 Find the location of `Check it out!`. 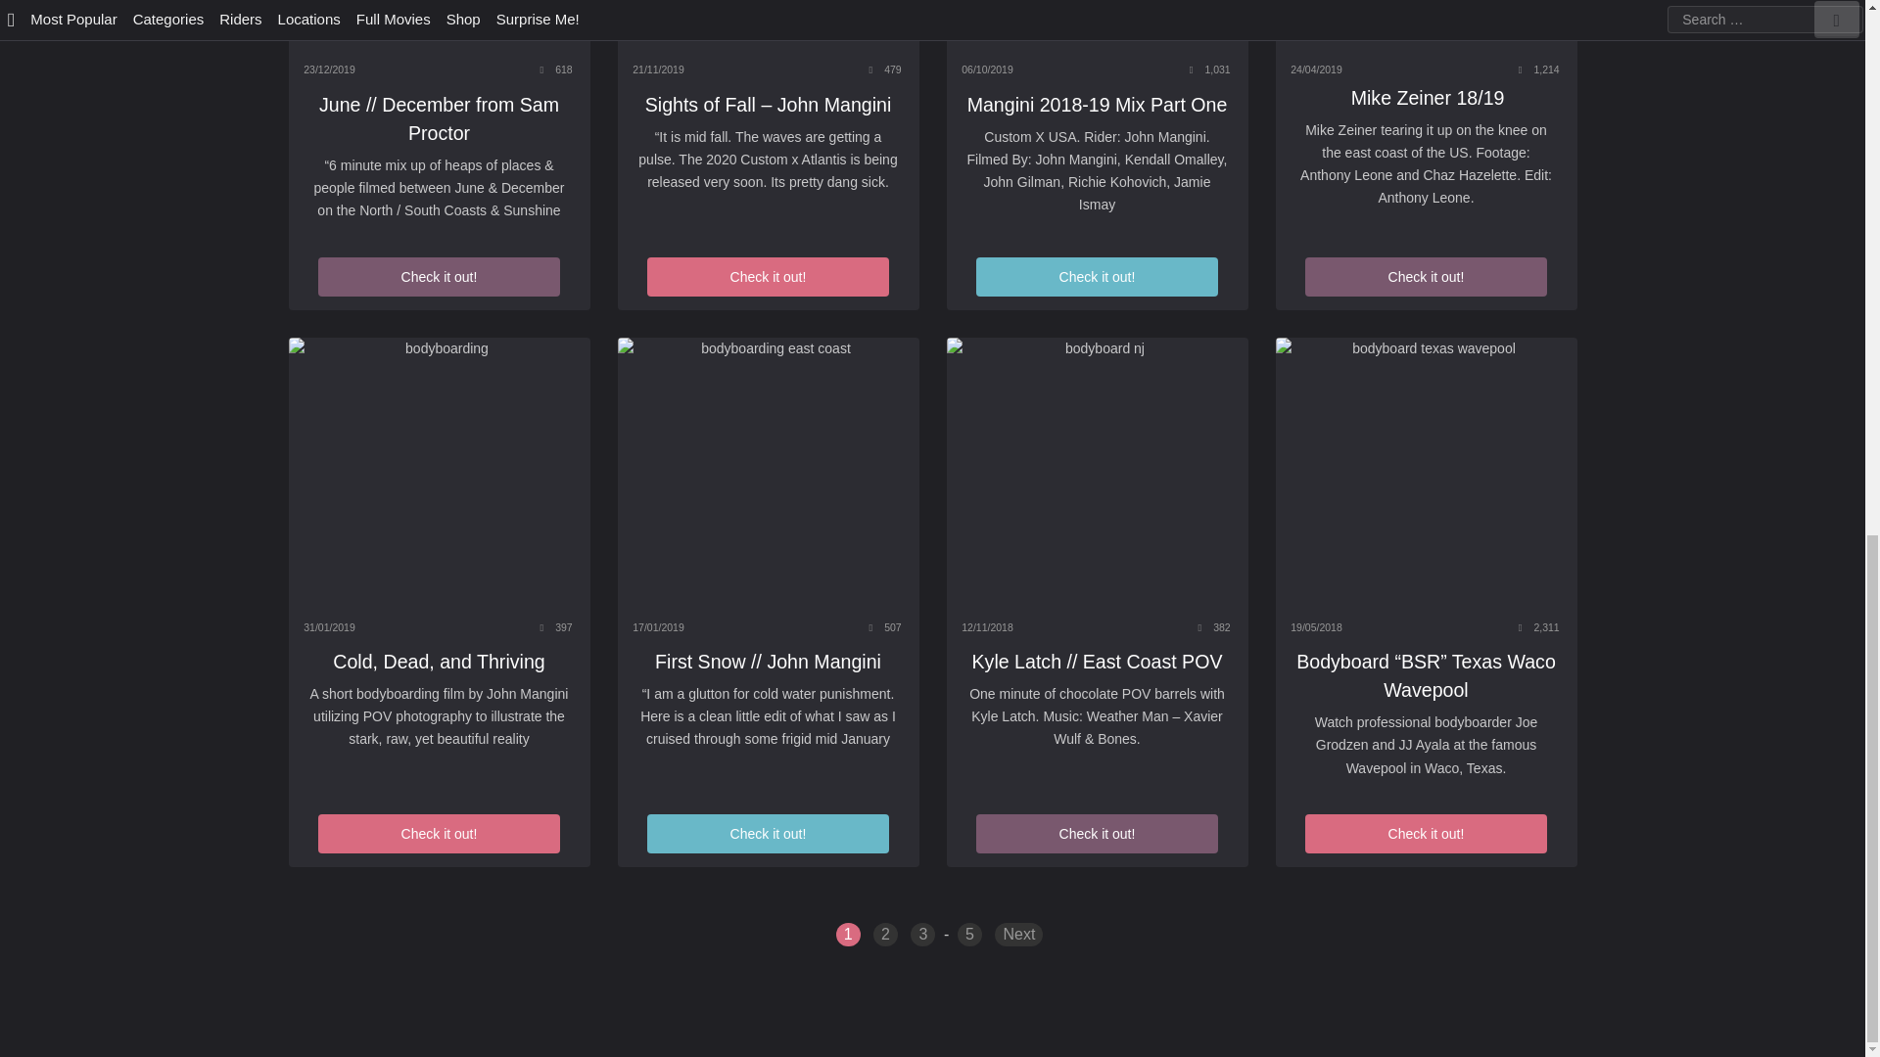

Check it out! is located at coordinates (1425, 277).